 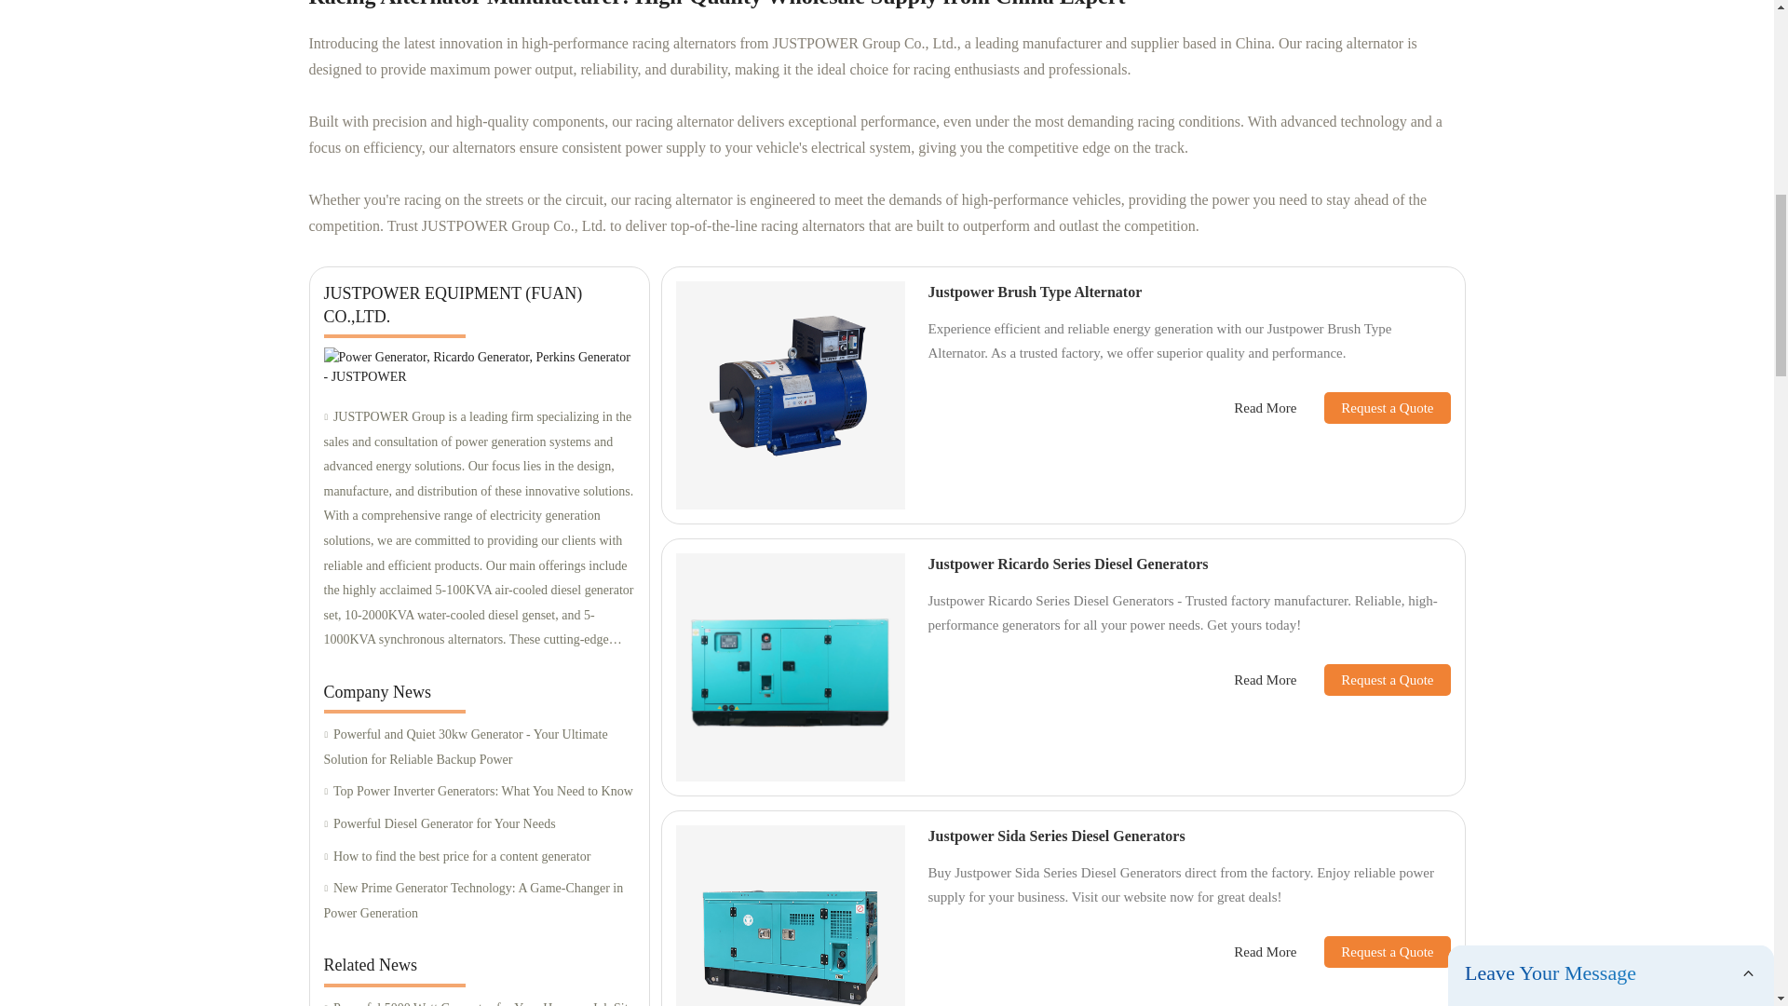 I want to click on Justpower Ricardo Series Diesel Generators, so click(x=1067, y=564).